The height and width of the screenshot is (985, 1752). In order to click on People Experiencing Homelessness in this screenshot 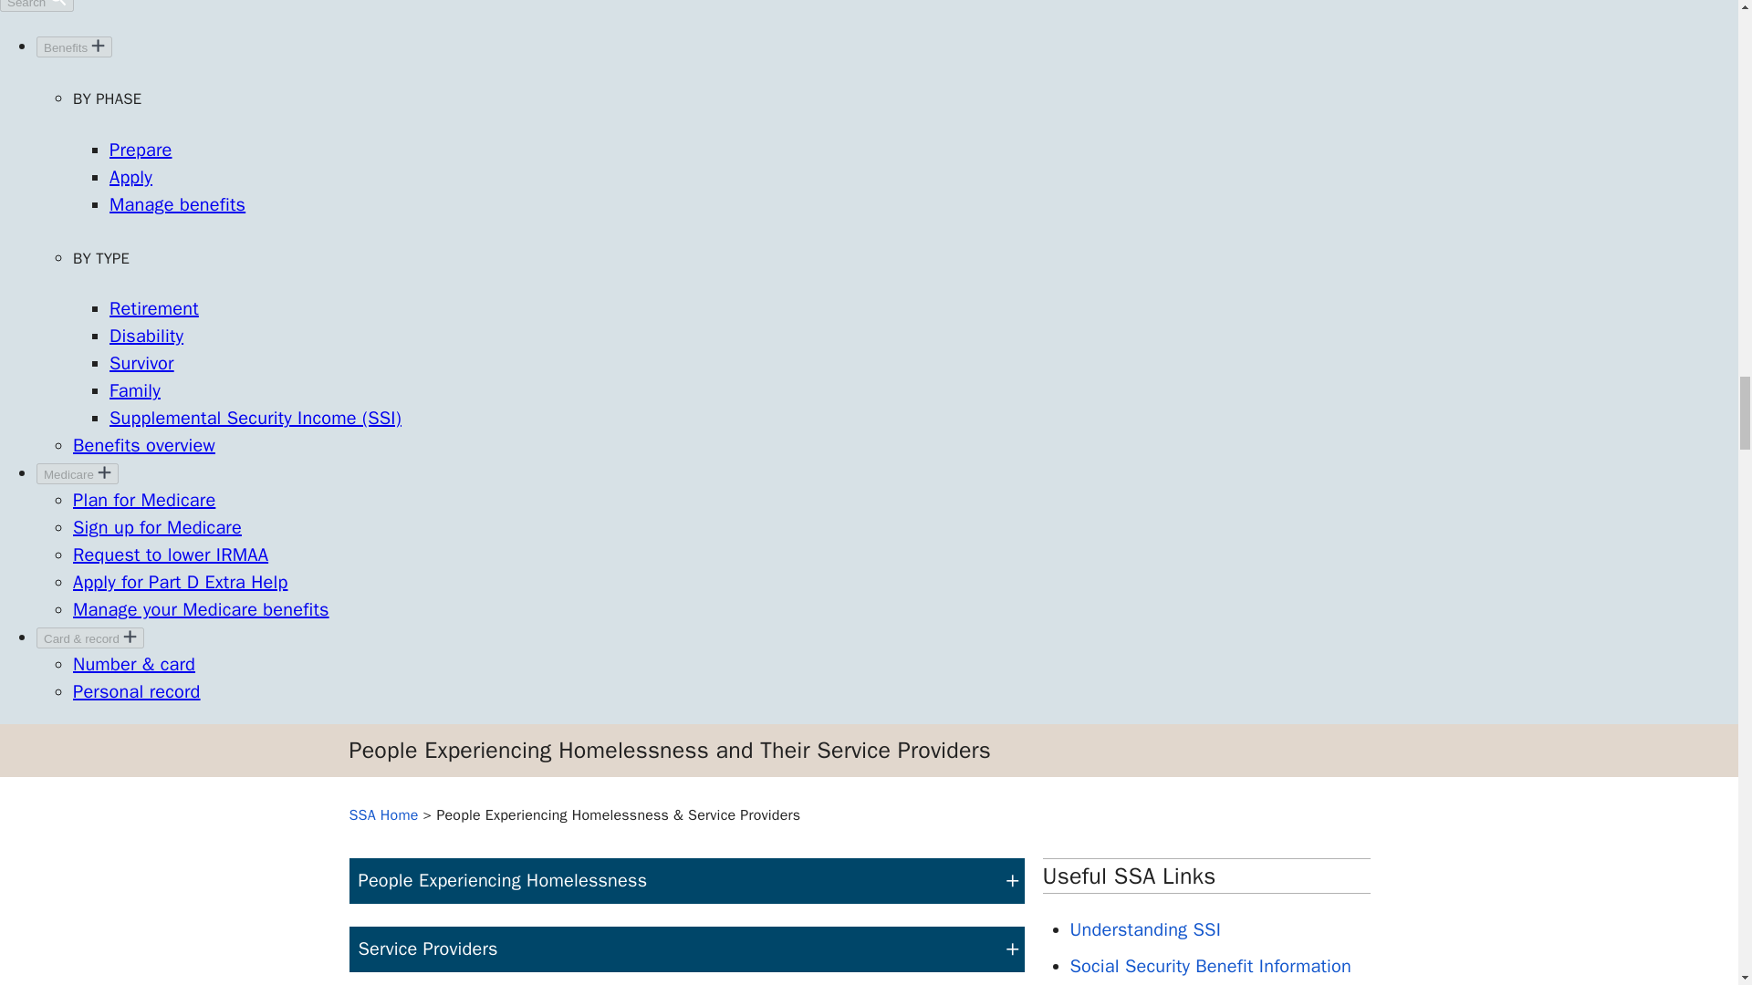, I will do `click(686, 881)`.